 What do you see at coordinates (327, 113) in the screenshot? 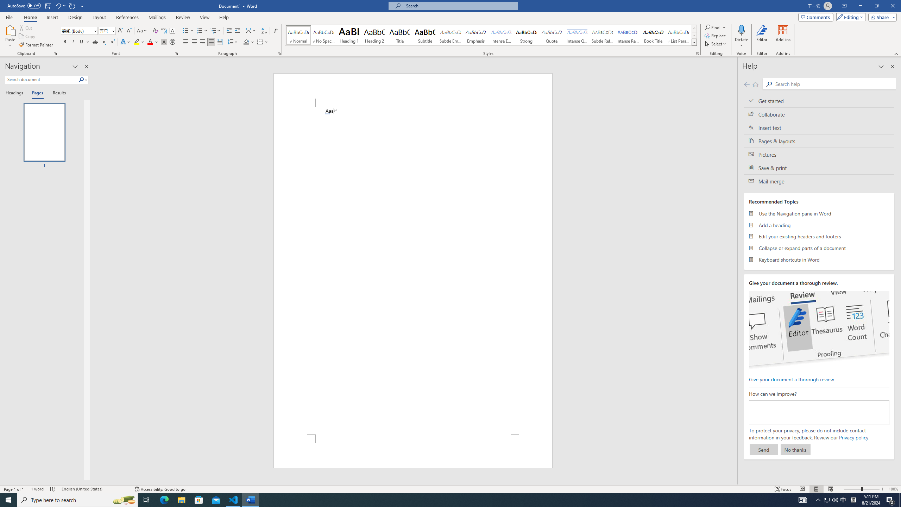
I see `Action: Undo Auto Actions` at bounding box center [327, 113].